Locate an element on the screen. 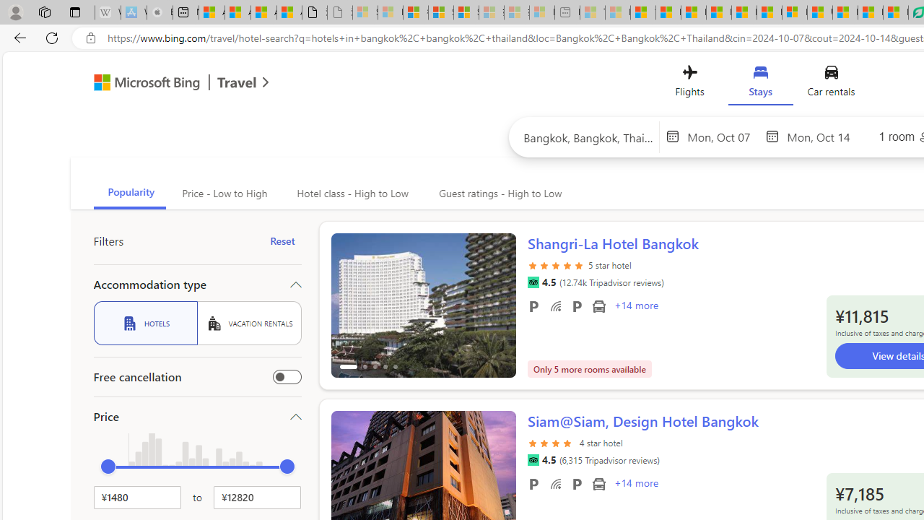  Class: msft-bing-logo msft-bing-logo-desktop is located at coordinates (143, 82).